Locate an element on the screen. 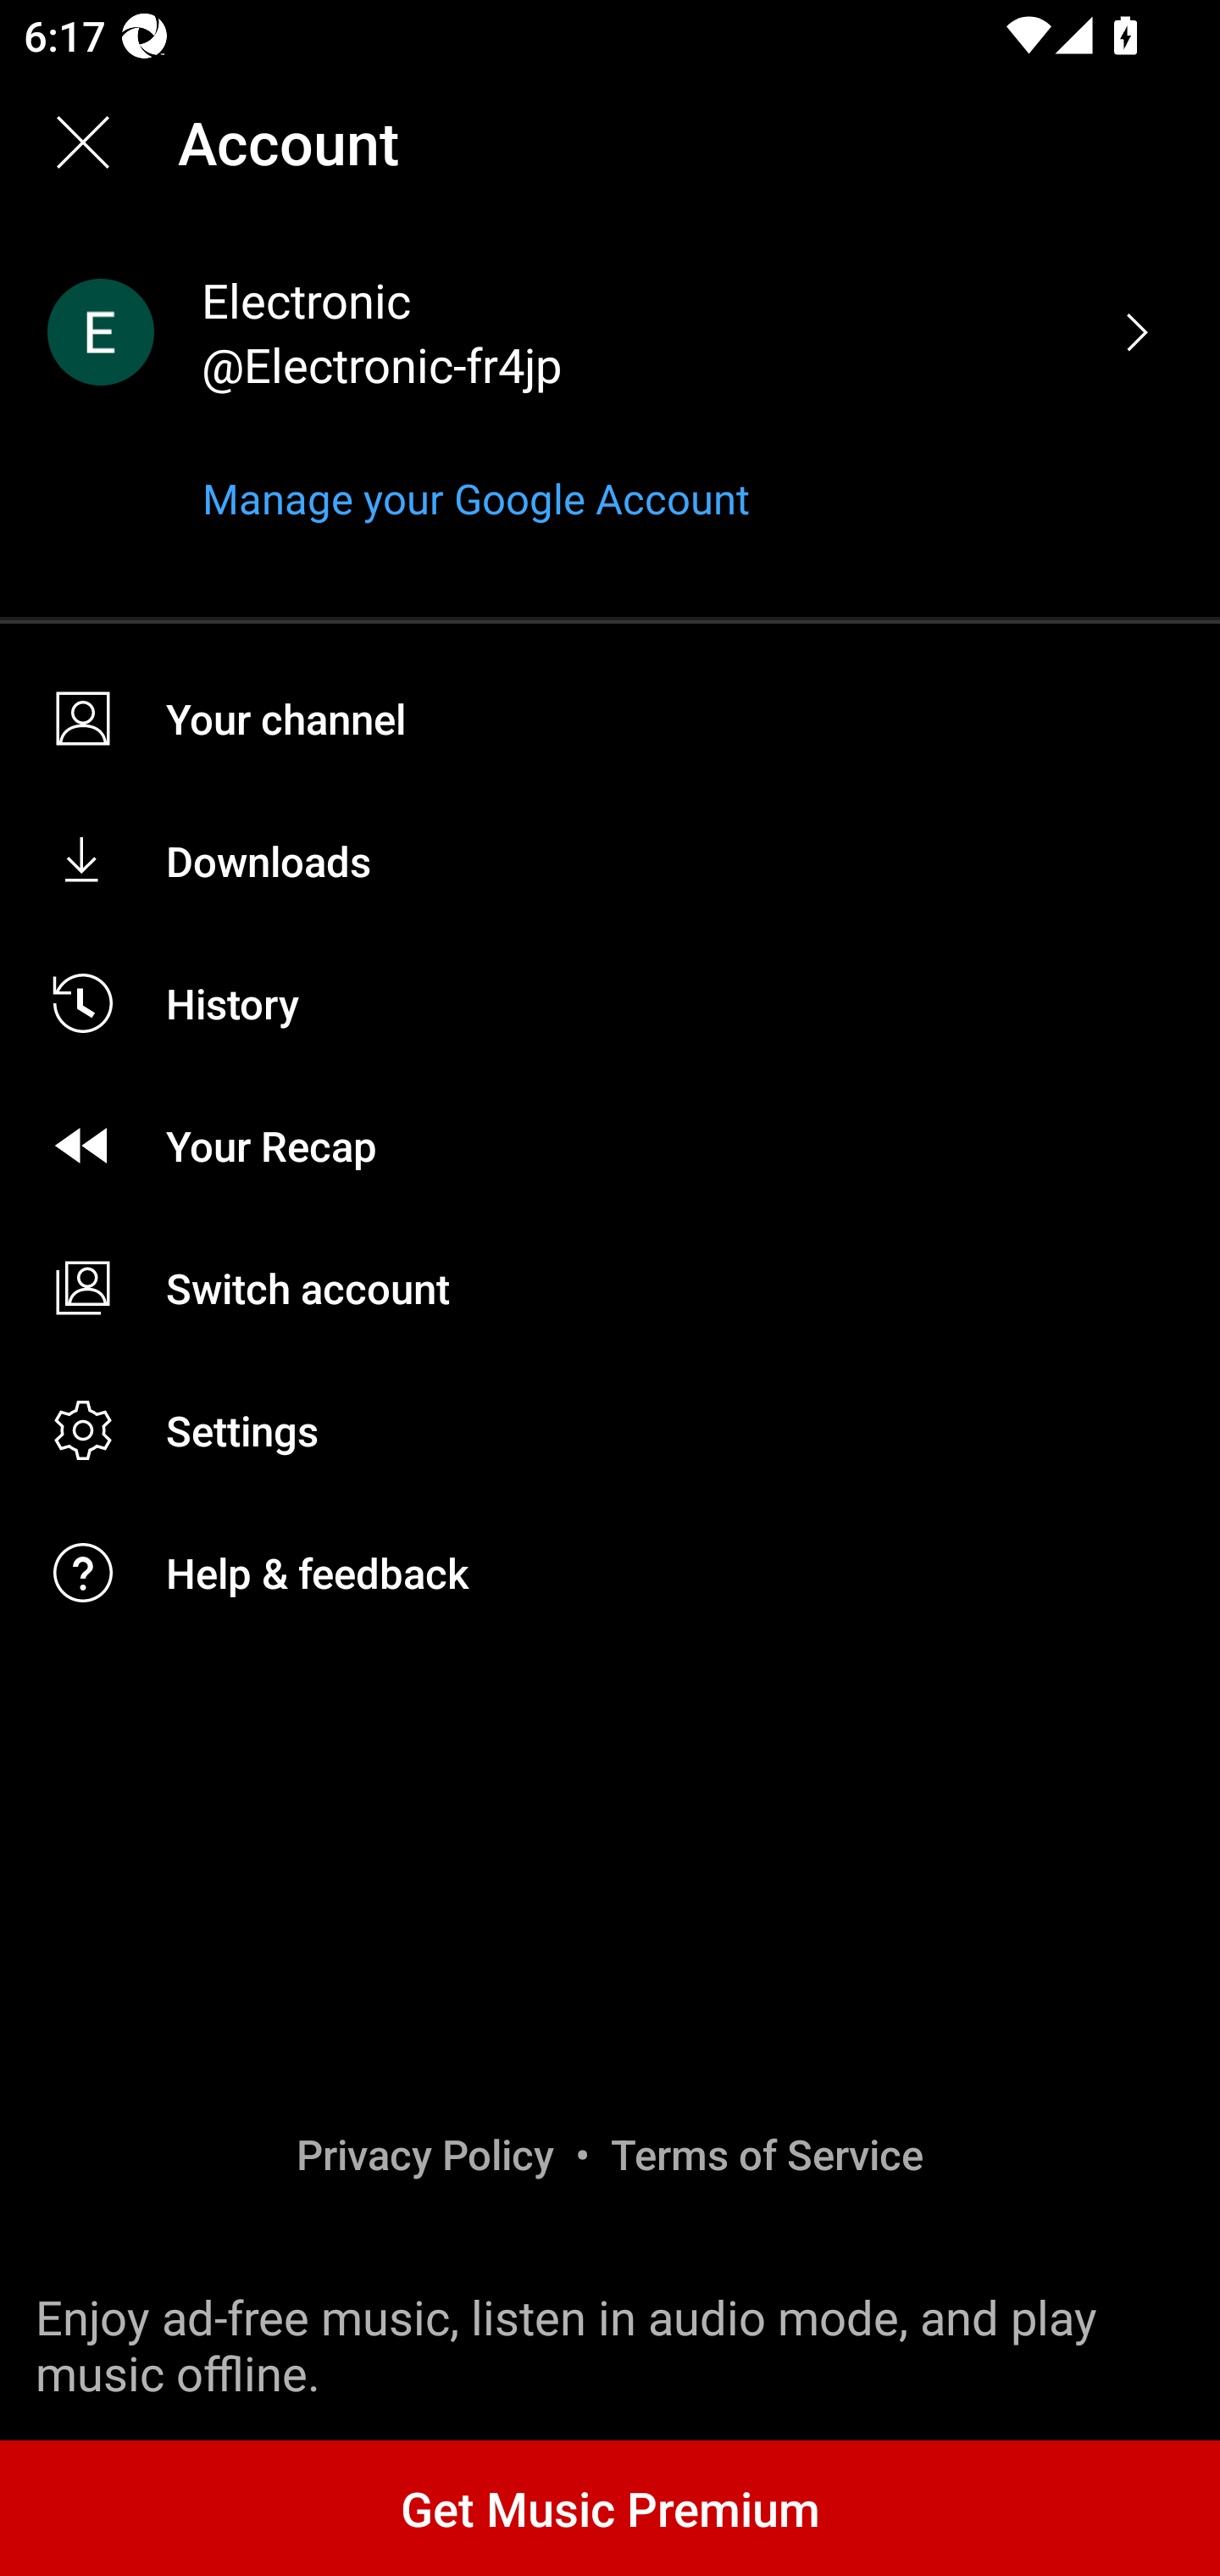 The image size is (1220, 2576). Manage your Google Account is located at coordinates (474, 498).